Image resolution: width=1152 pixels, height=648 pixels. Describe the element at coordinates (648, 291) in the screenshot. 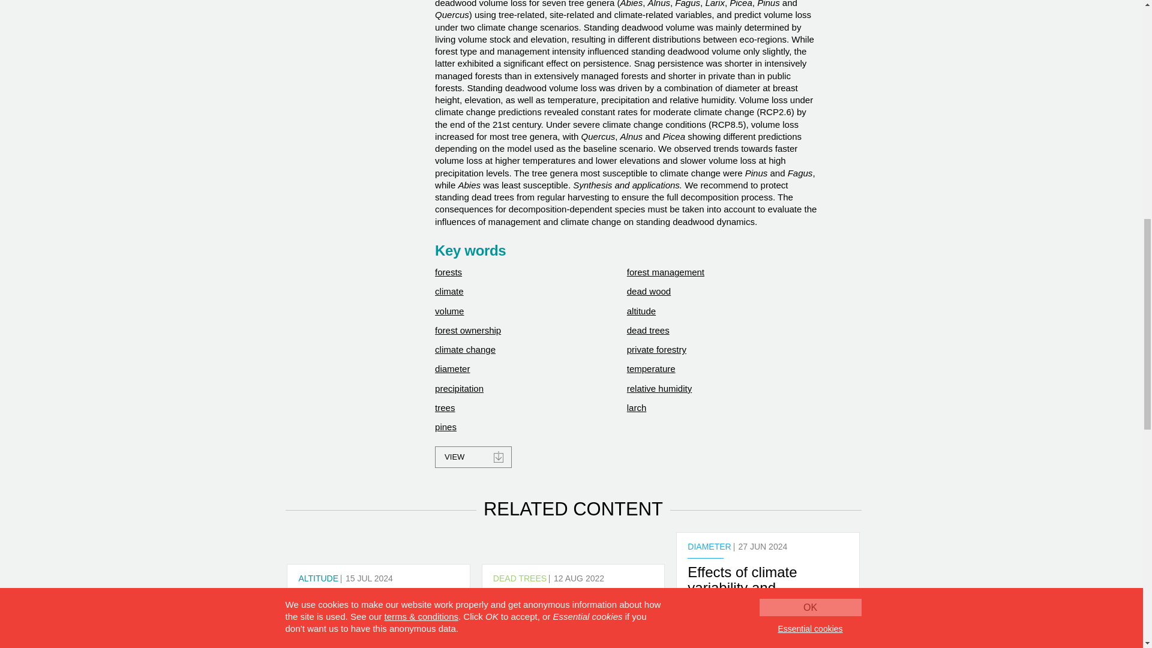

I see `dead wood` at that location.